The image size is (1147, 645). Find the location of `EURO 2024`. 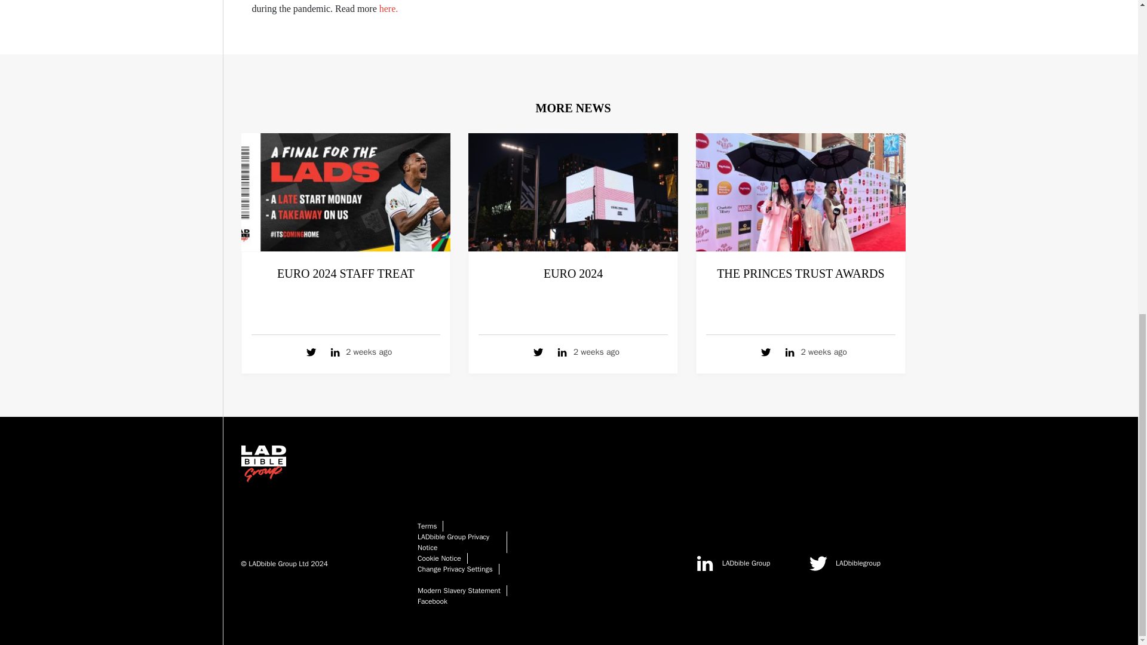

EURO 2024 is located at coordinates (573, 274).